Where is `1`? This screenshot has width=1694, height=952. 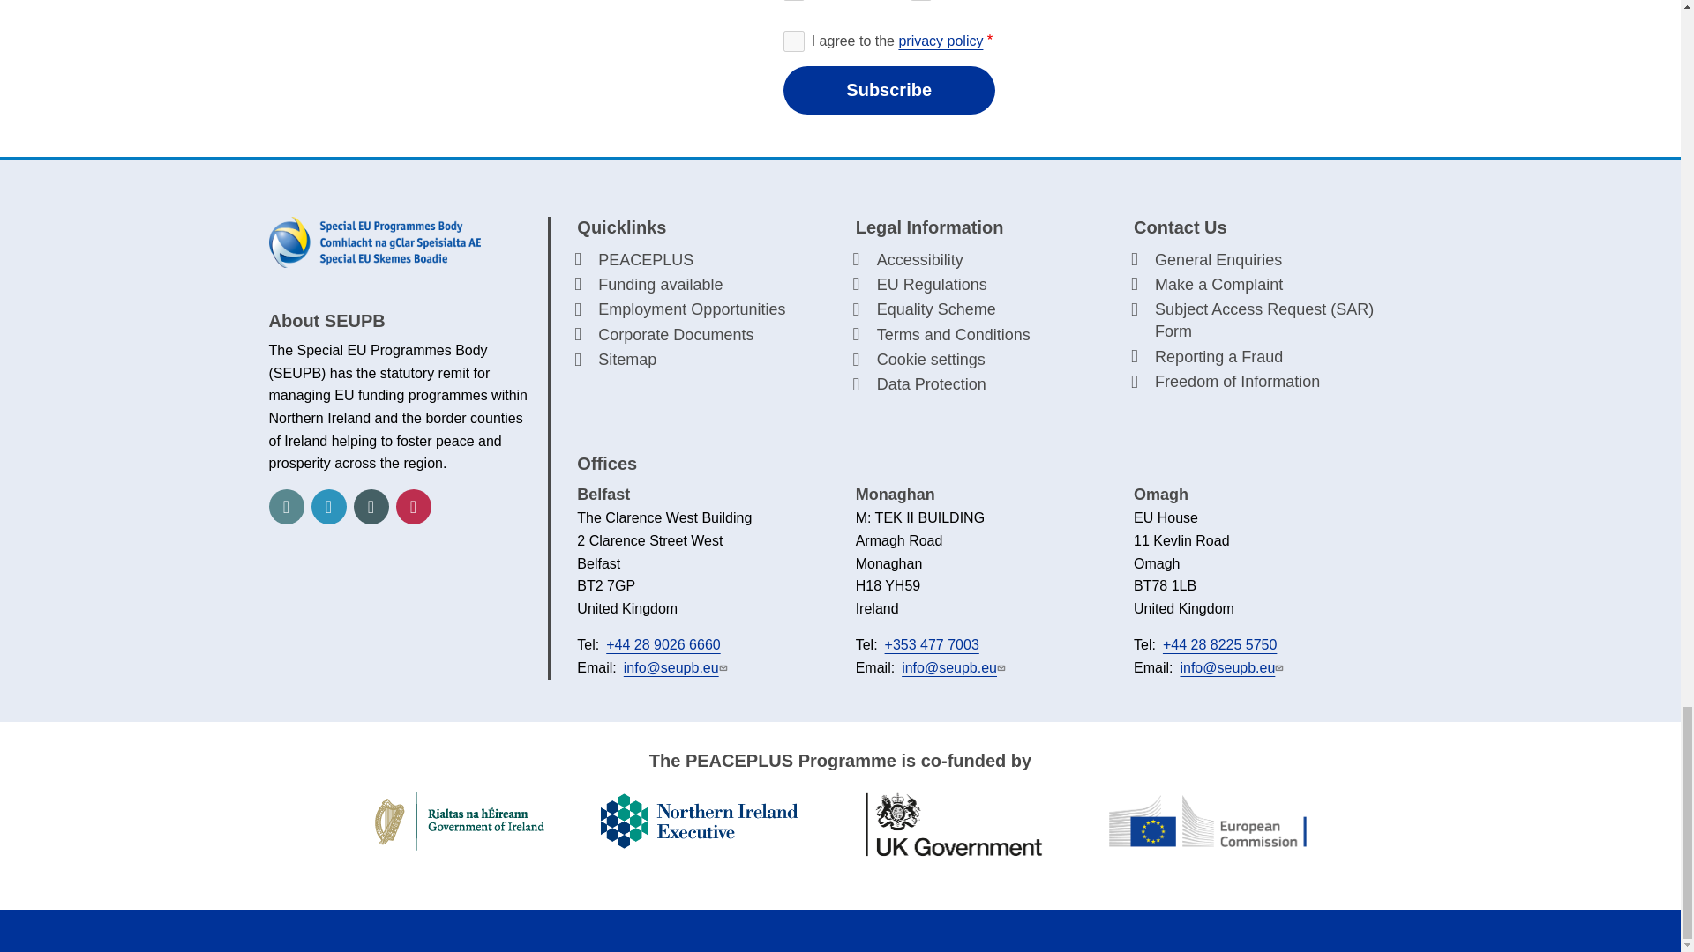 1 is located at coordinates (794, 41).